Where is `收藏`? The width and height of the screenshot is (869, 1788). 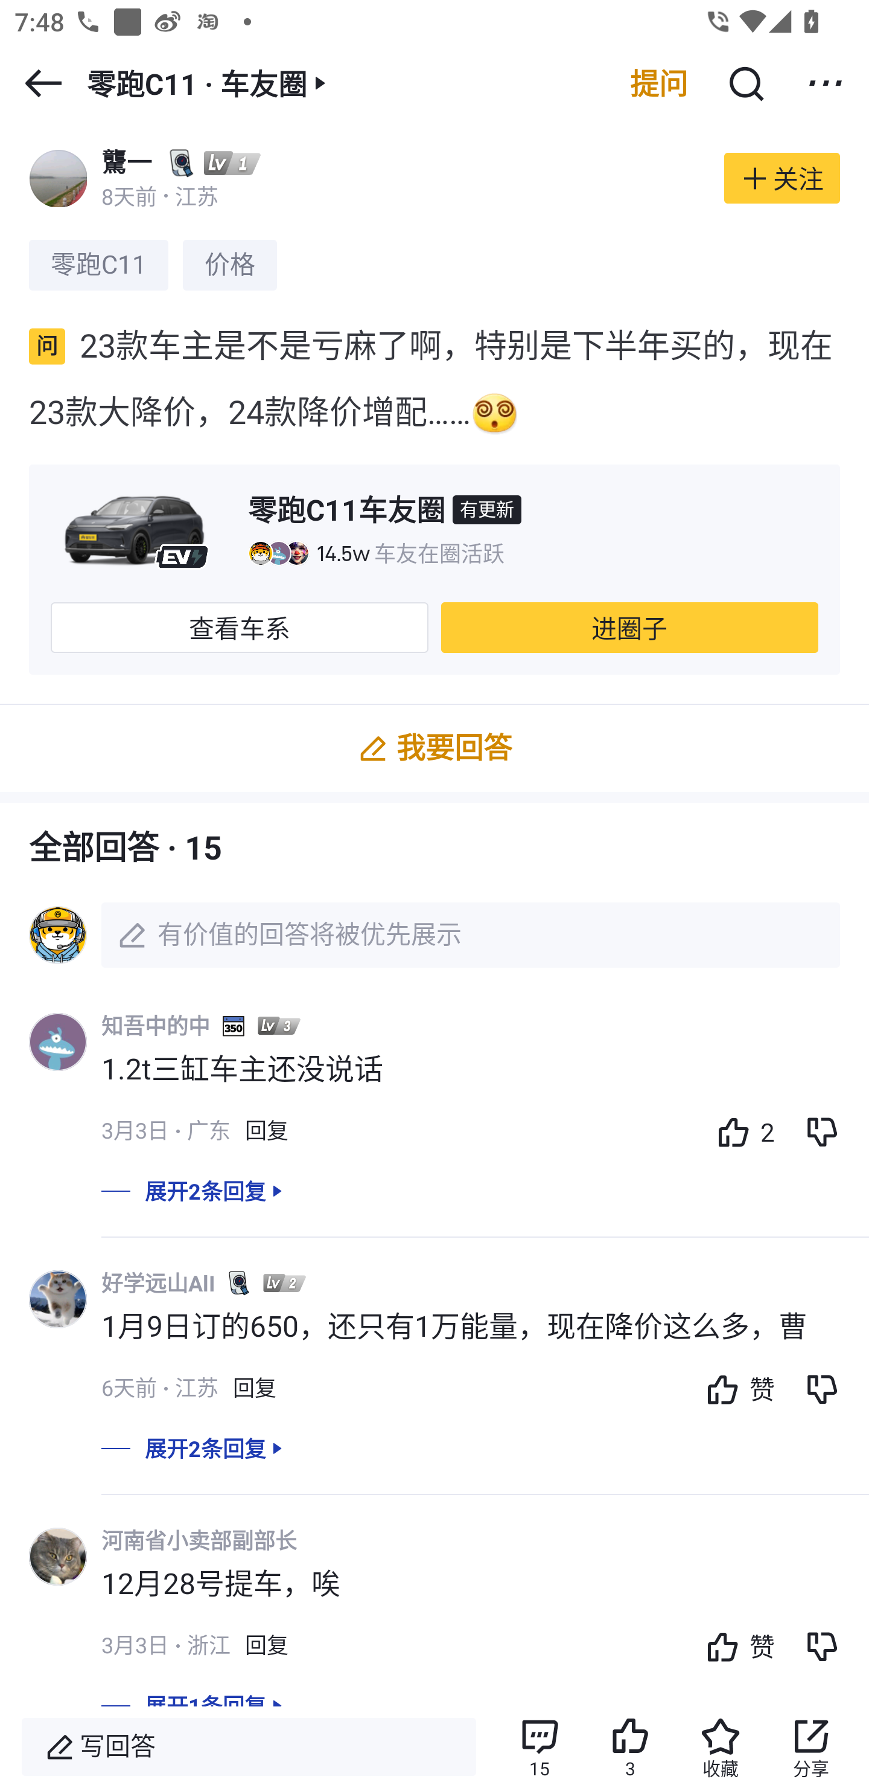 收藏 is located at coordinates (721, 1747).